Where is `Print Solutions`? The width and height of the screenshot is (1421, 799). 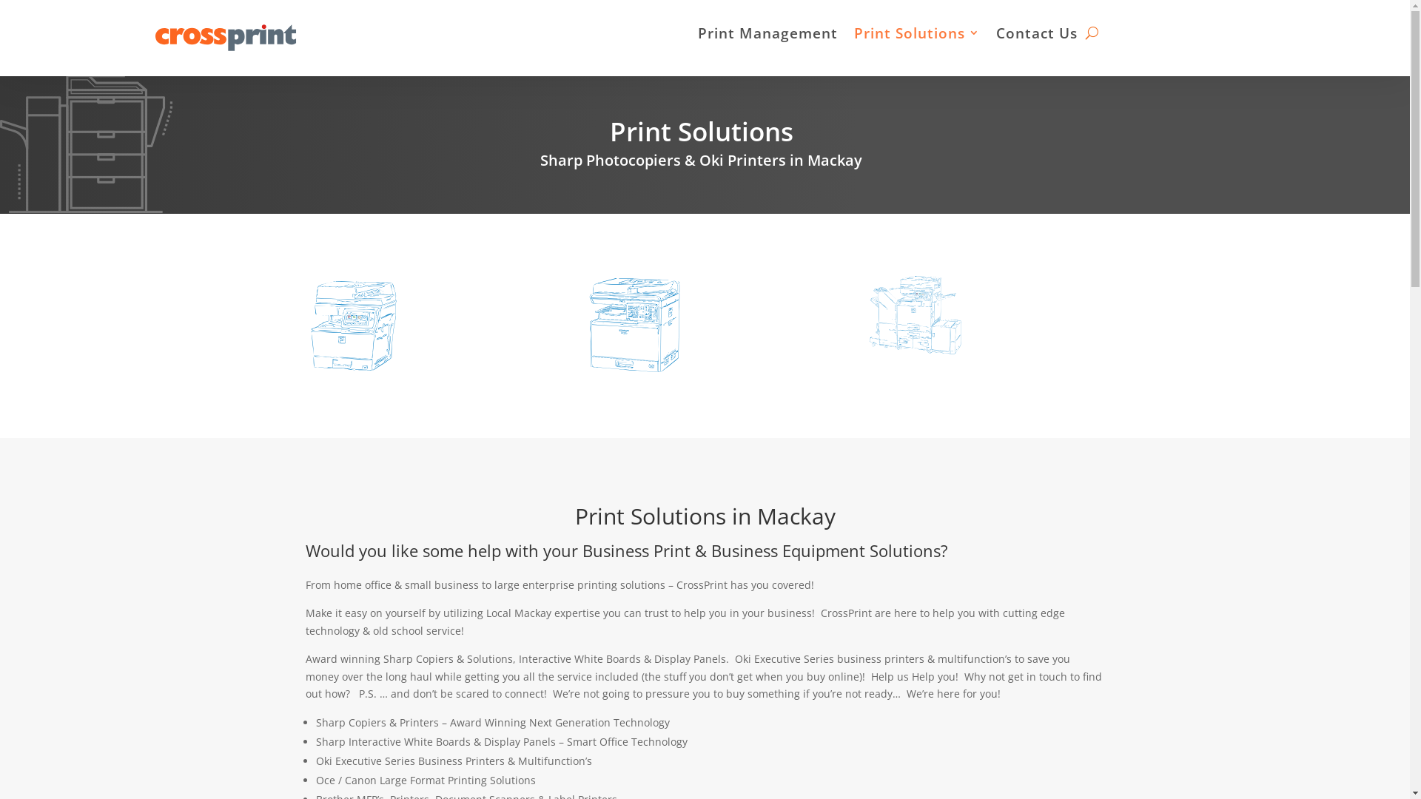 Print Solutions is located at coordinates (917, 36).